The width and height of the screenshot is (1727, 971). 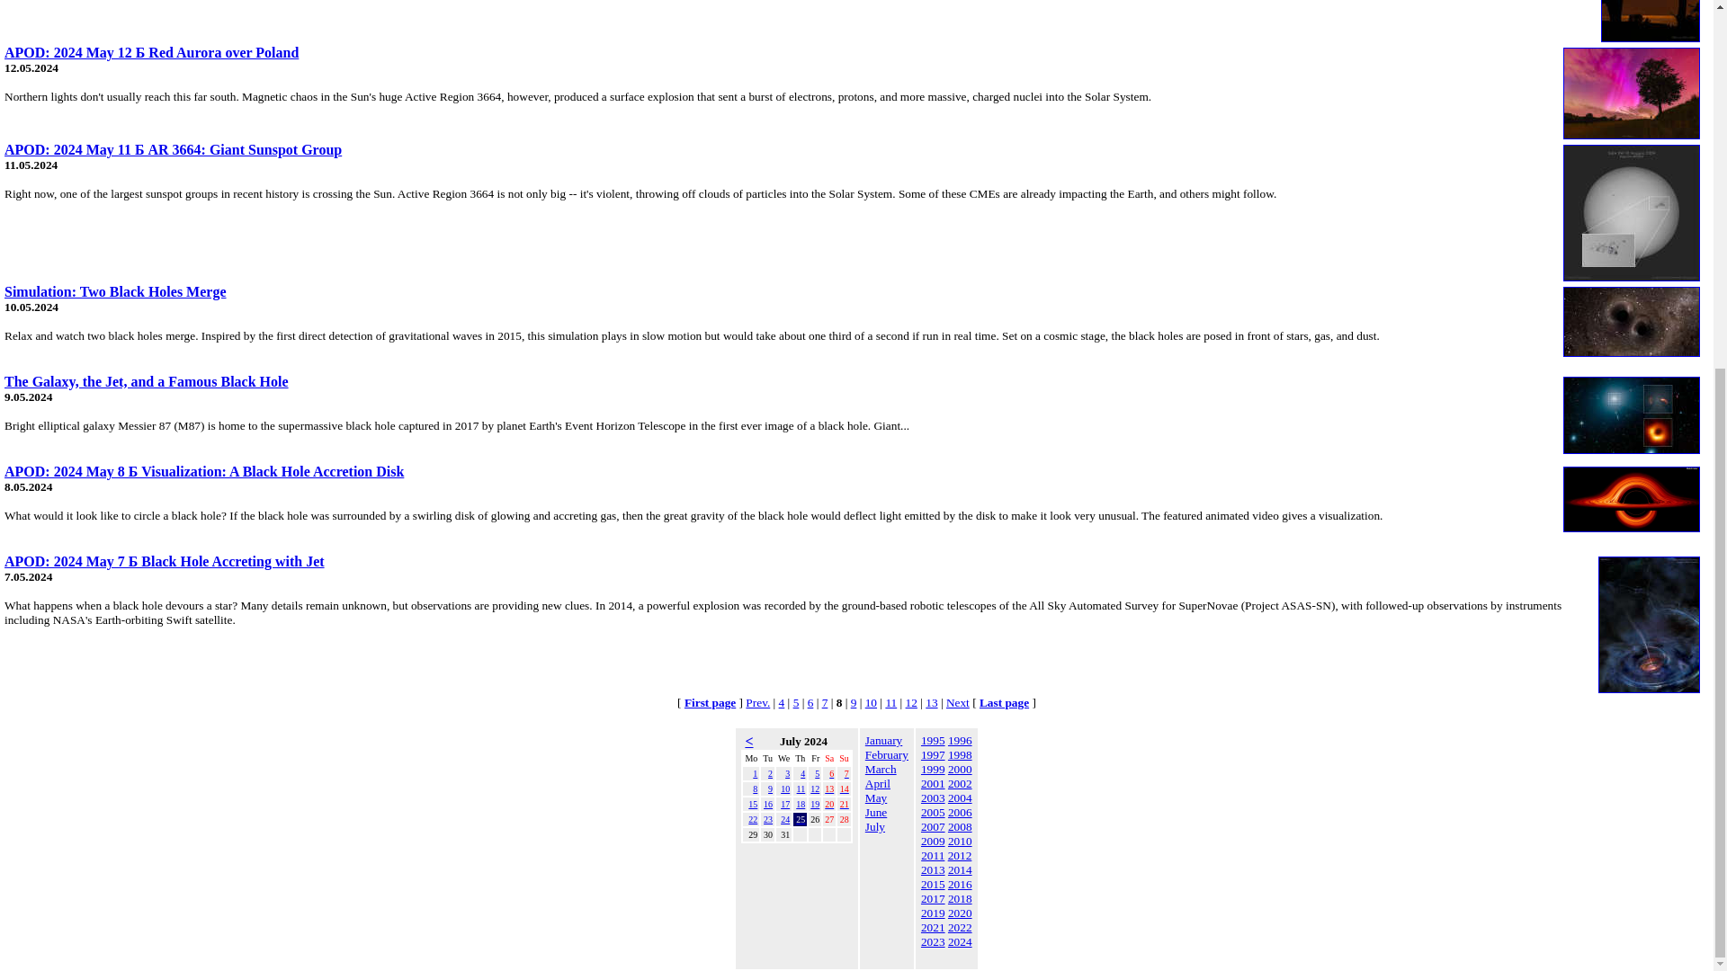 What do you see at coordinates (709, 703) in the screenshot?
I see `First page` at bounding box center [709, 703].